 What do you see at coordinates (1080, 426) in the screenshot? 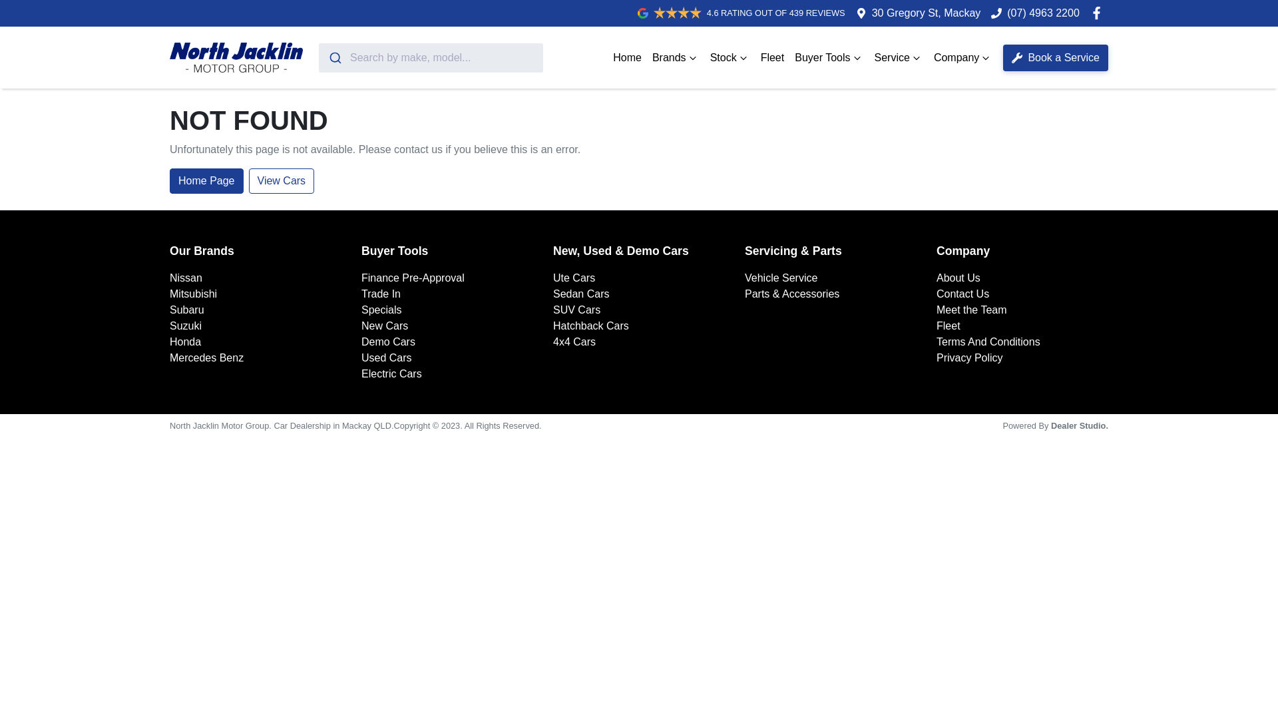
I see `Dealer Studio.` at bounding box center [1080, 426].